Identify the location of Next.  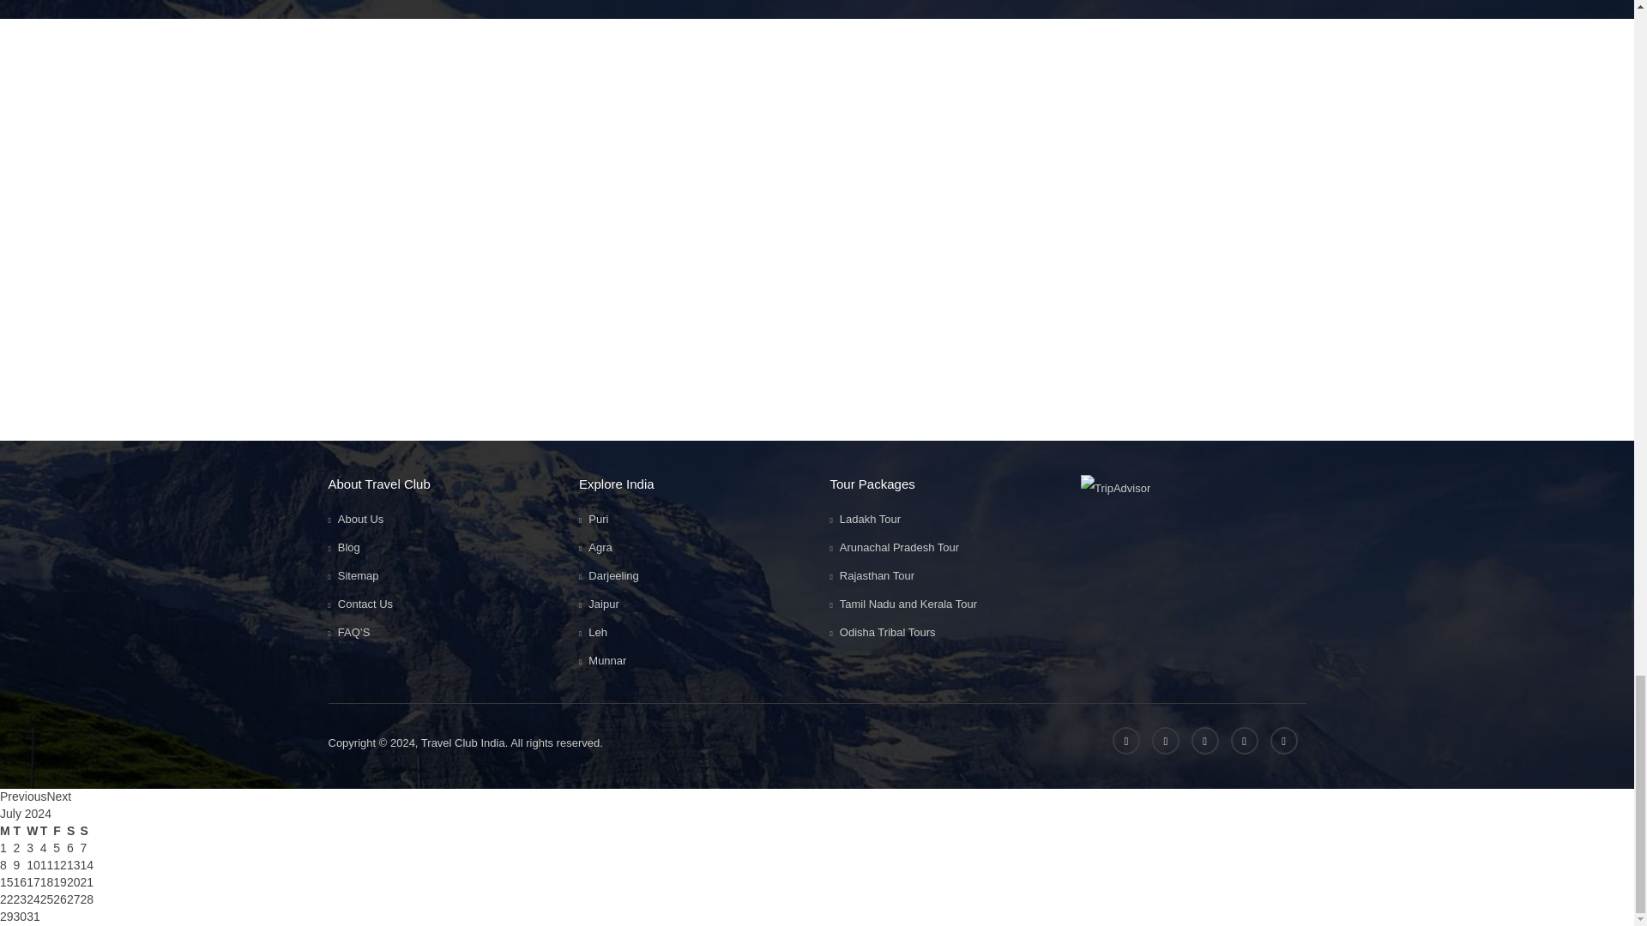
(58, 797).